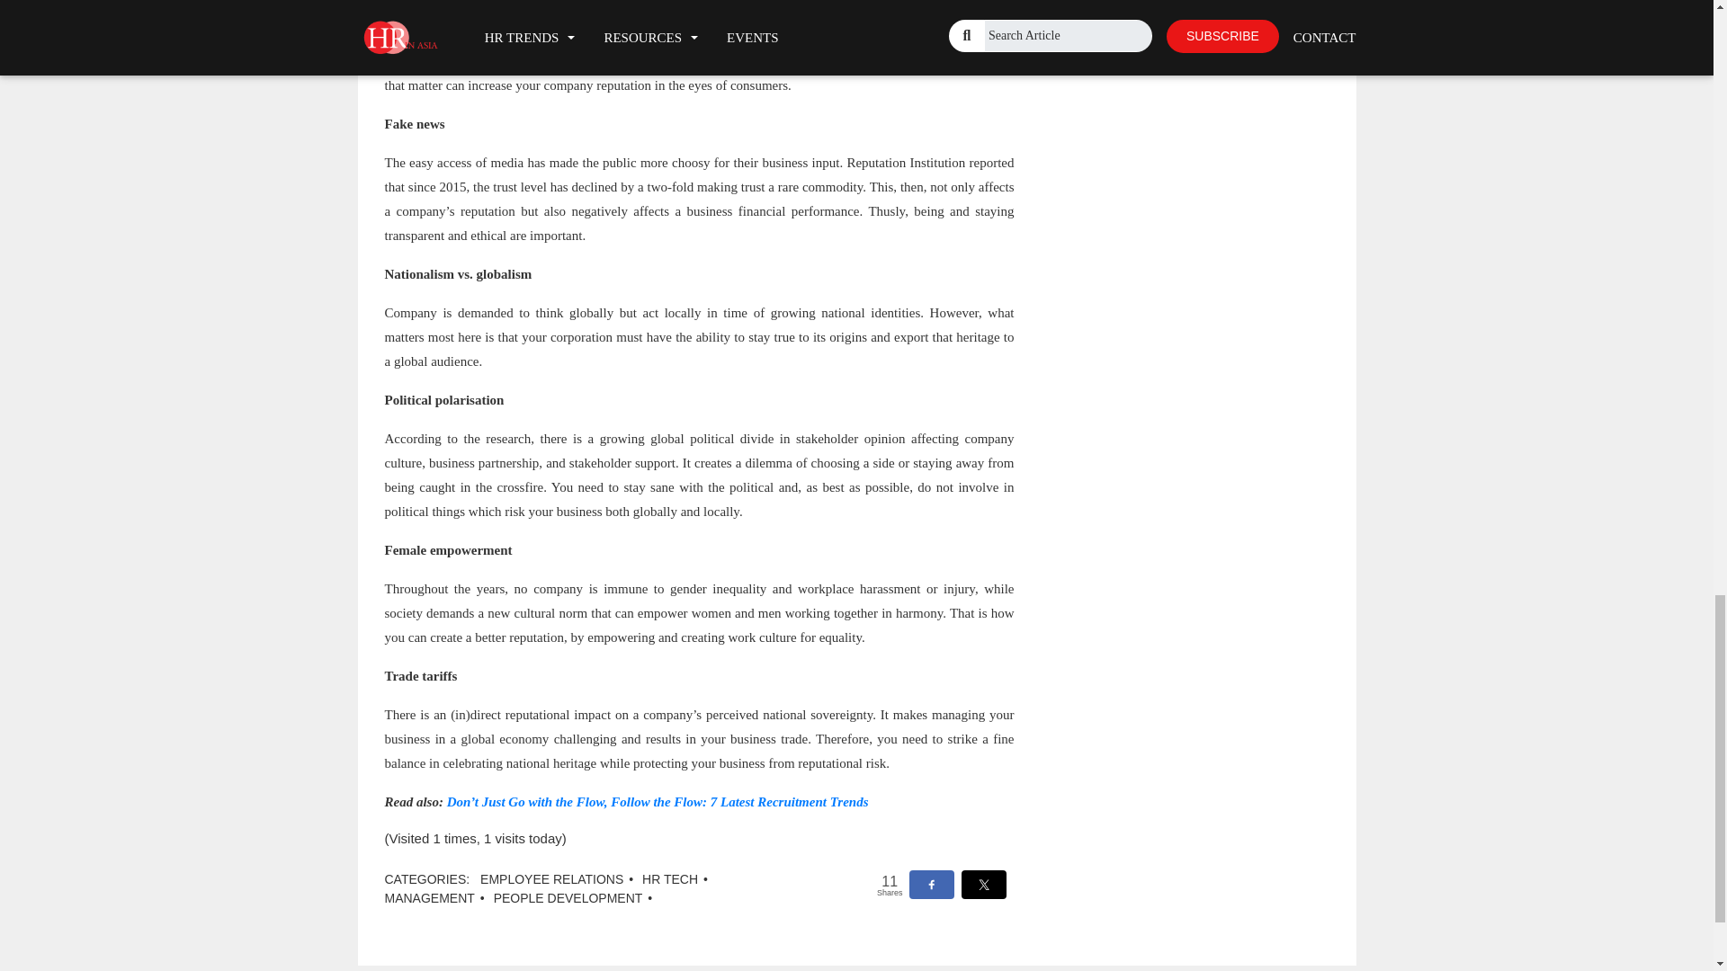  Describe the element at coordinates (568, 897) in the screenshot. I see `PEOPLE DEVELOPMENT` at that location.